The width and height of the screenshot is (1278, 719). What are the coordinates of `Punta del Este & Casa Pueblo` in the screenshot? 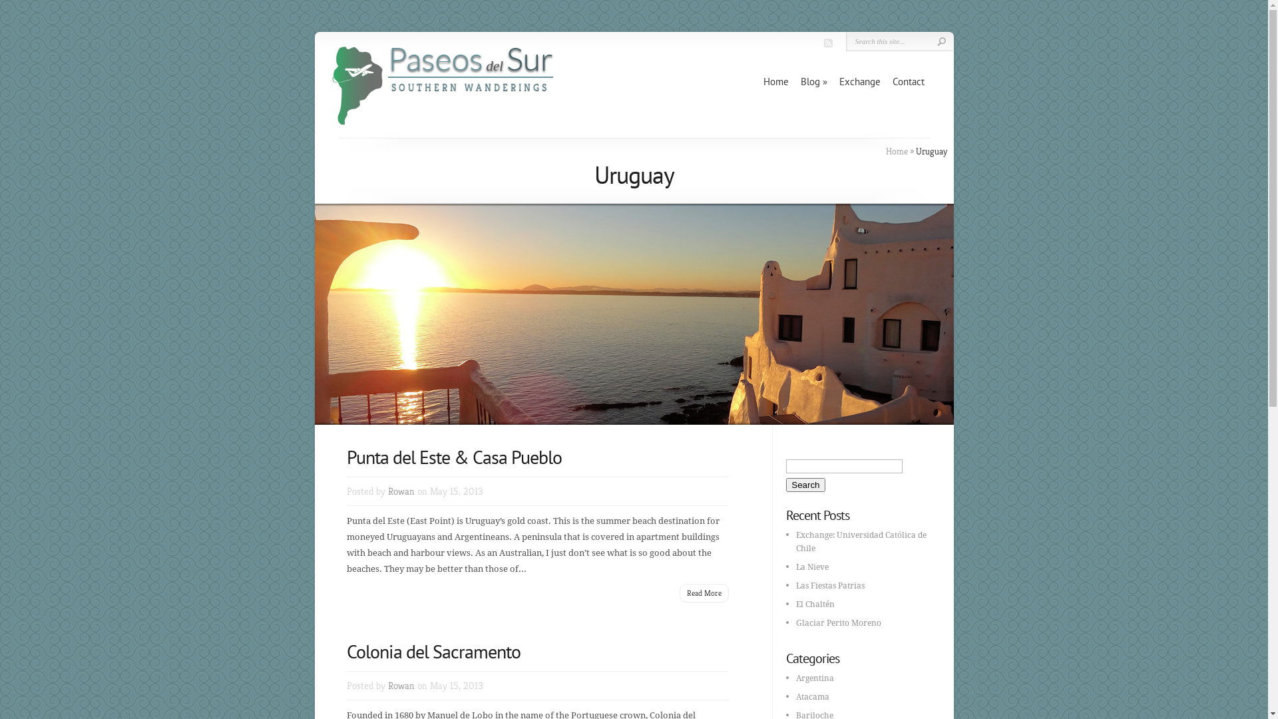 It's located at (454, 457).